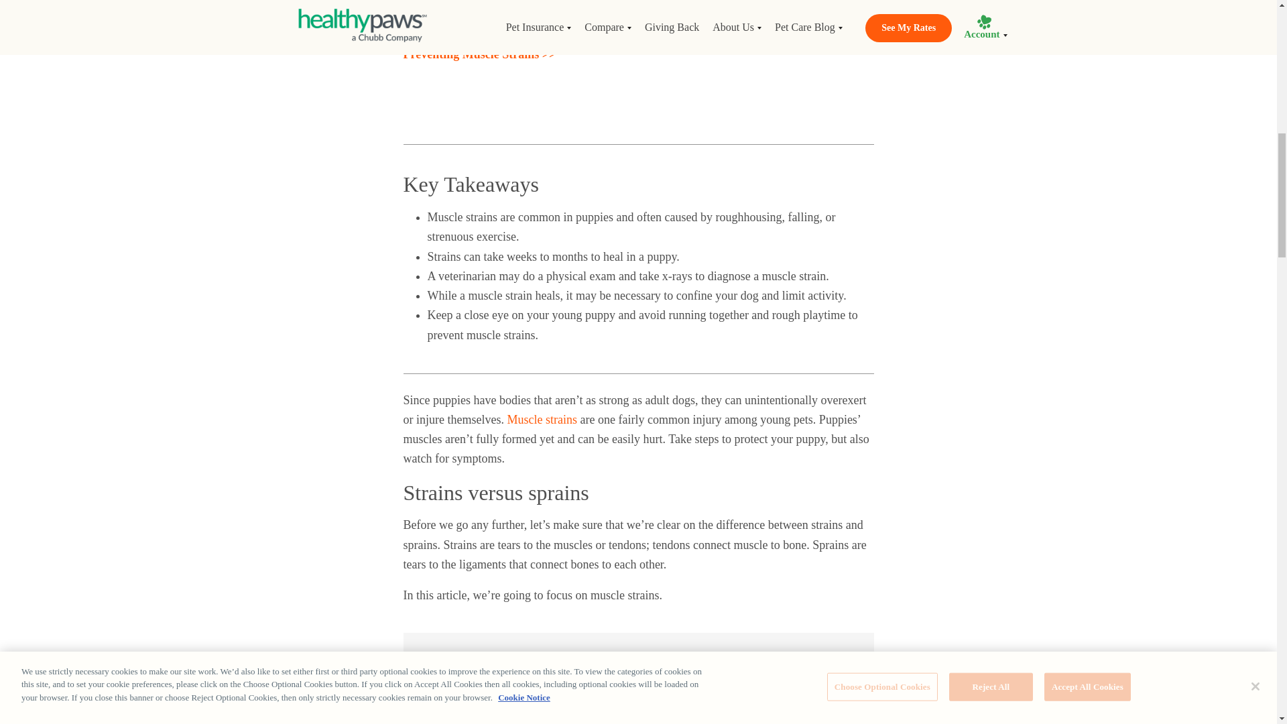 The height and width of the screenshot is (724, 1287). Describe the element at coordinates (480, 54) in the screenshot. I see `Preventing Muscle Strains` at that location.